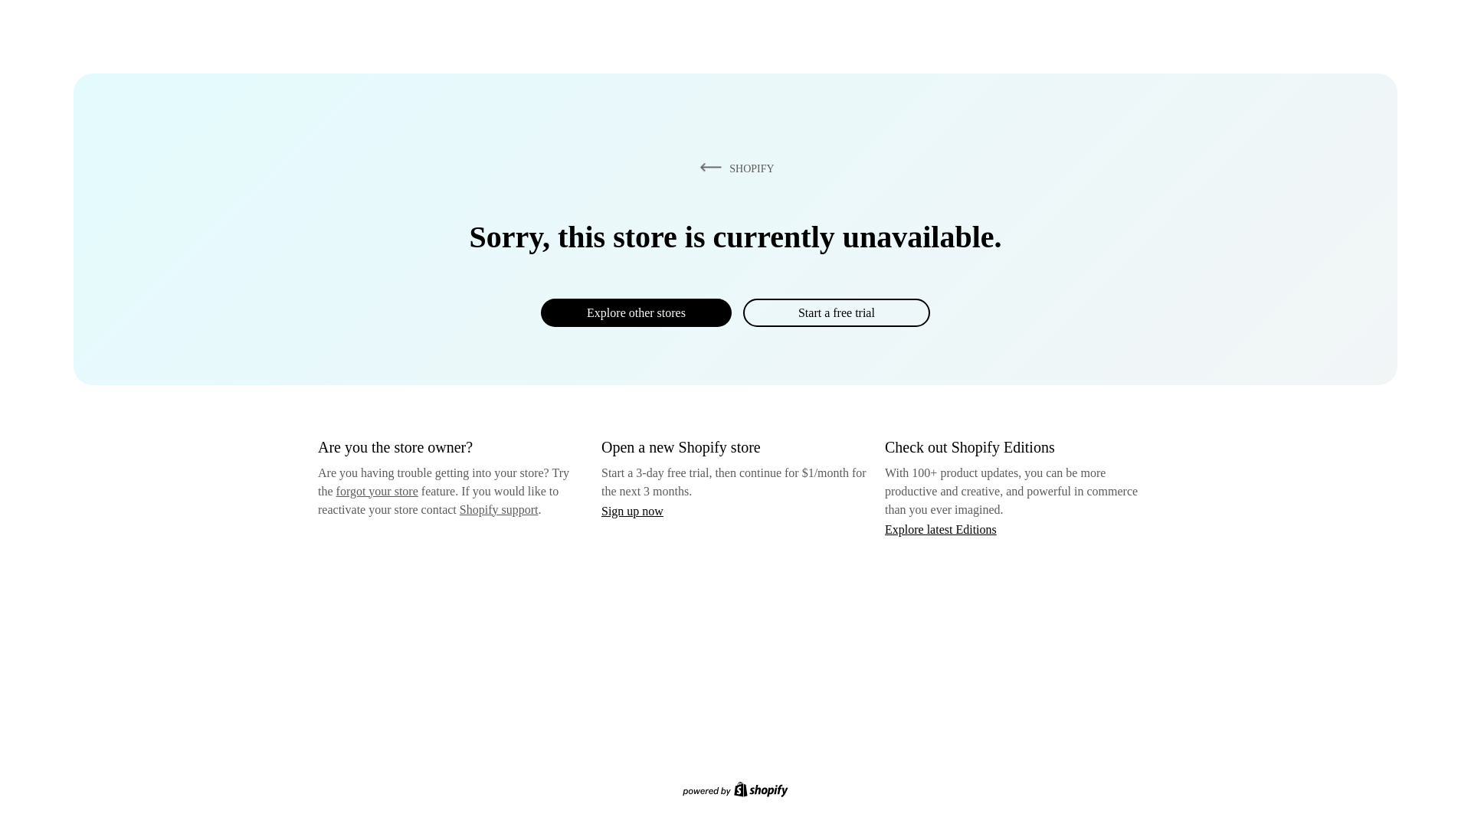 The width and height of the screenshot is (1471, 827). What do you see at coordinates (734, 168) in the screenshot?
I see `SHOPIFY` at bounding box center [734, 168].